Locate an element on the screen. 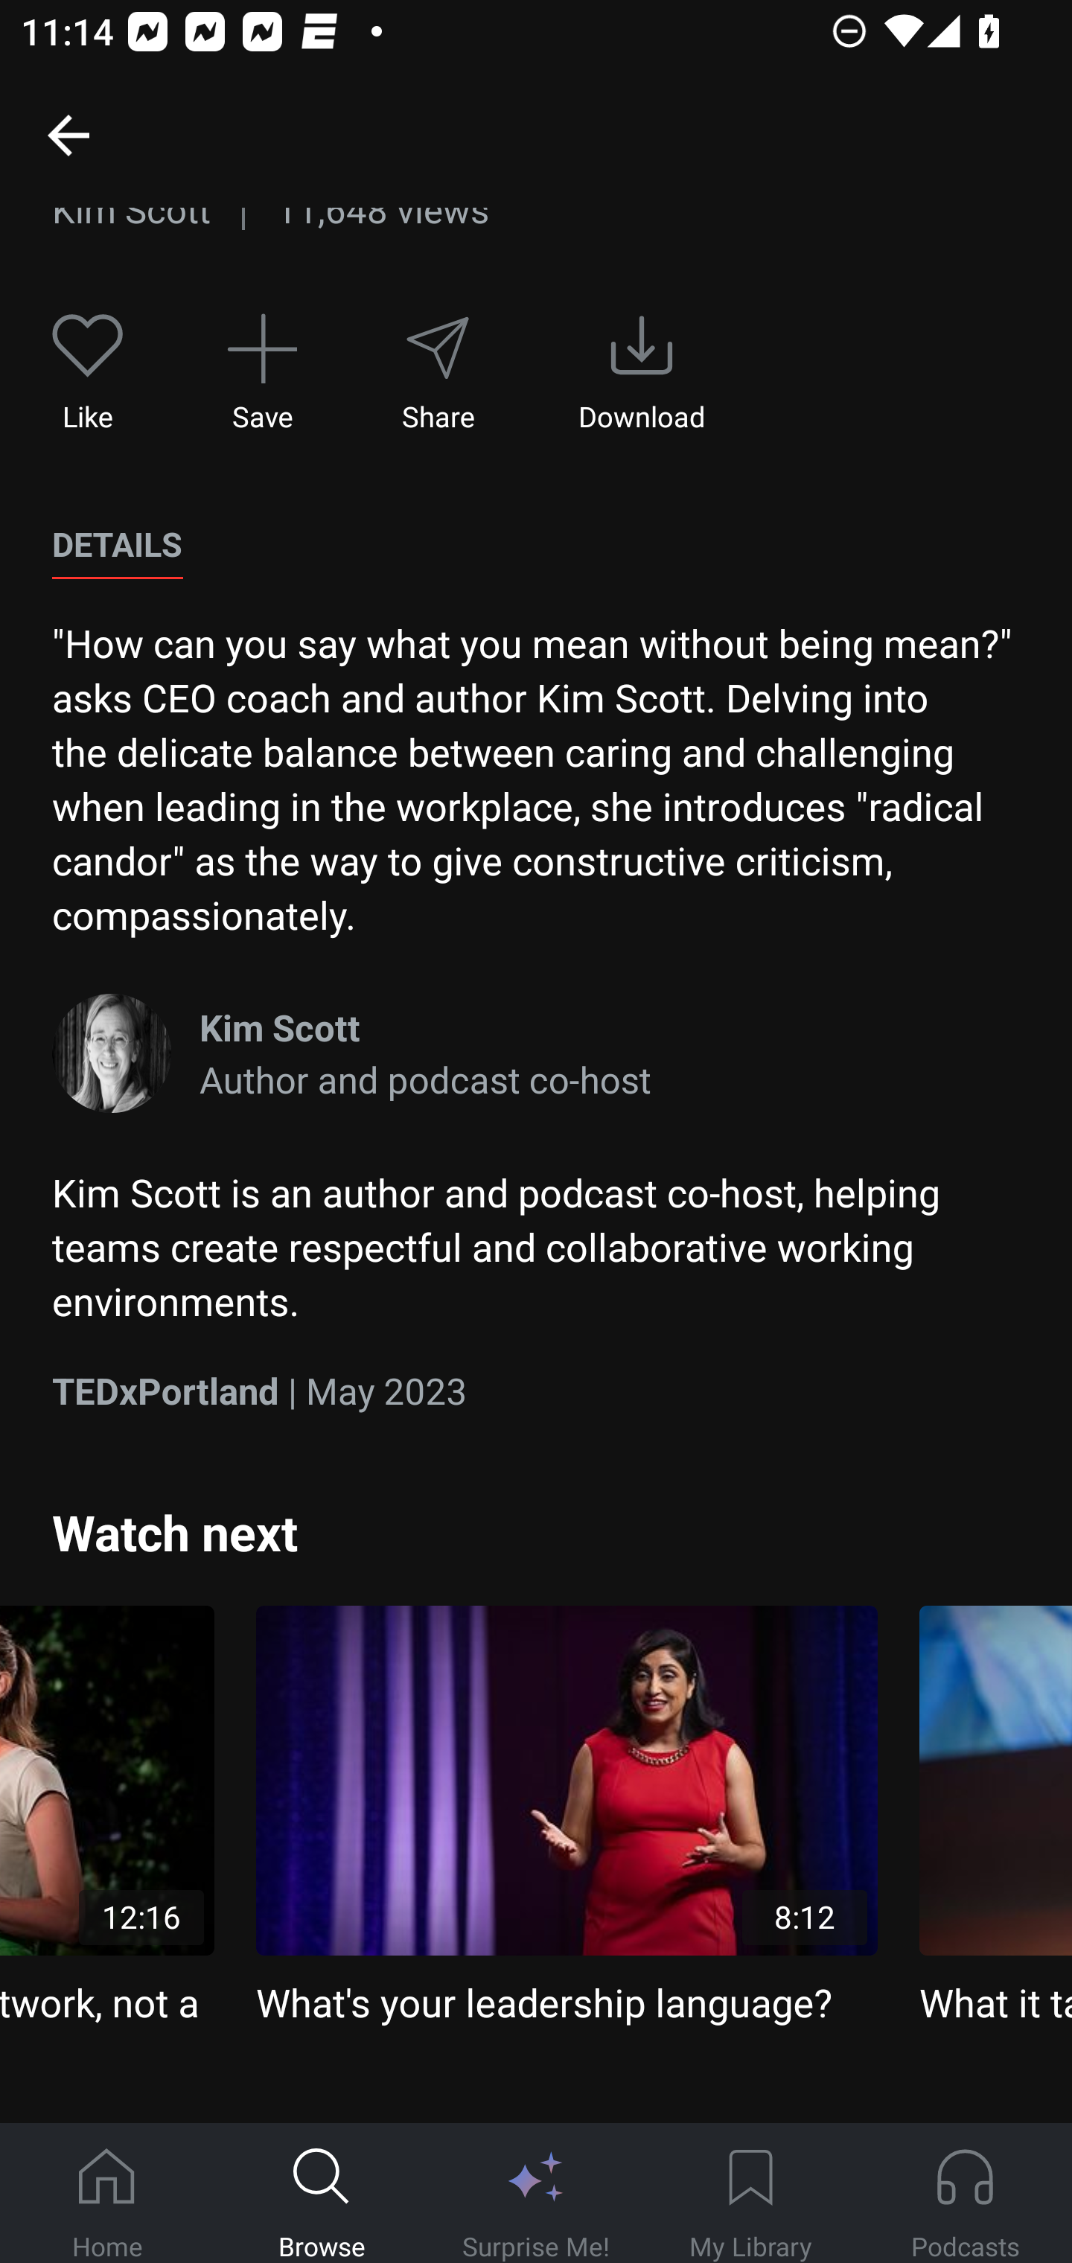  Browse is located at coordinates (322, 2194).